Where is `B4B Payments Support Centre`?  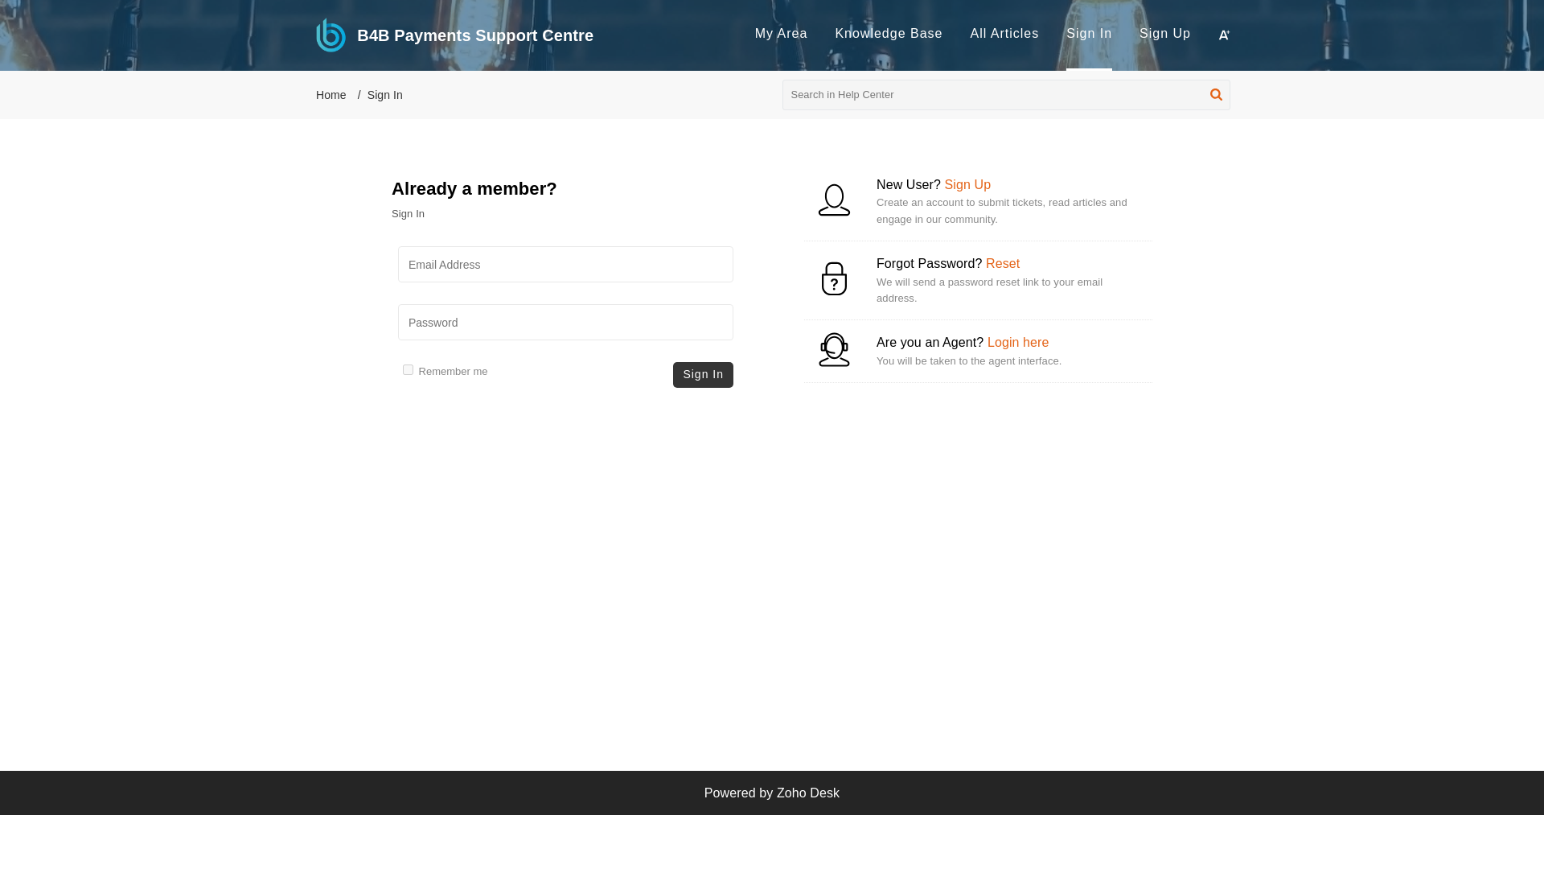 B4B Payments Support Centre is located at coordinates (548, 35).